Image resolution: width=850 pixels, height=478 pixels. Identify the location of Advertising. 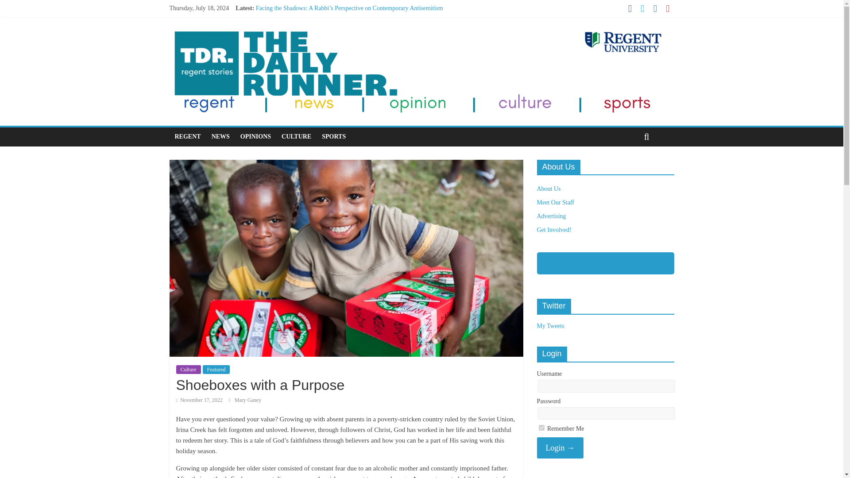
(551, 216).